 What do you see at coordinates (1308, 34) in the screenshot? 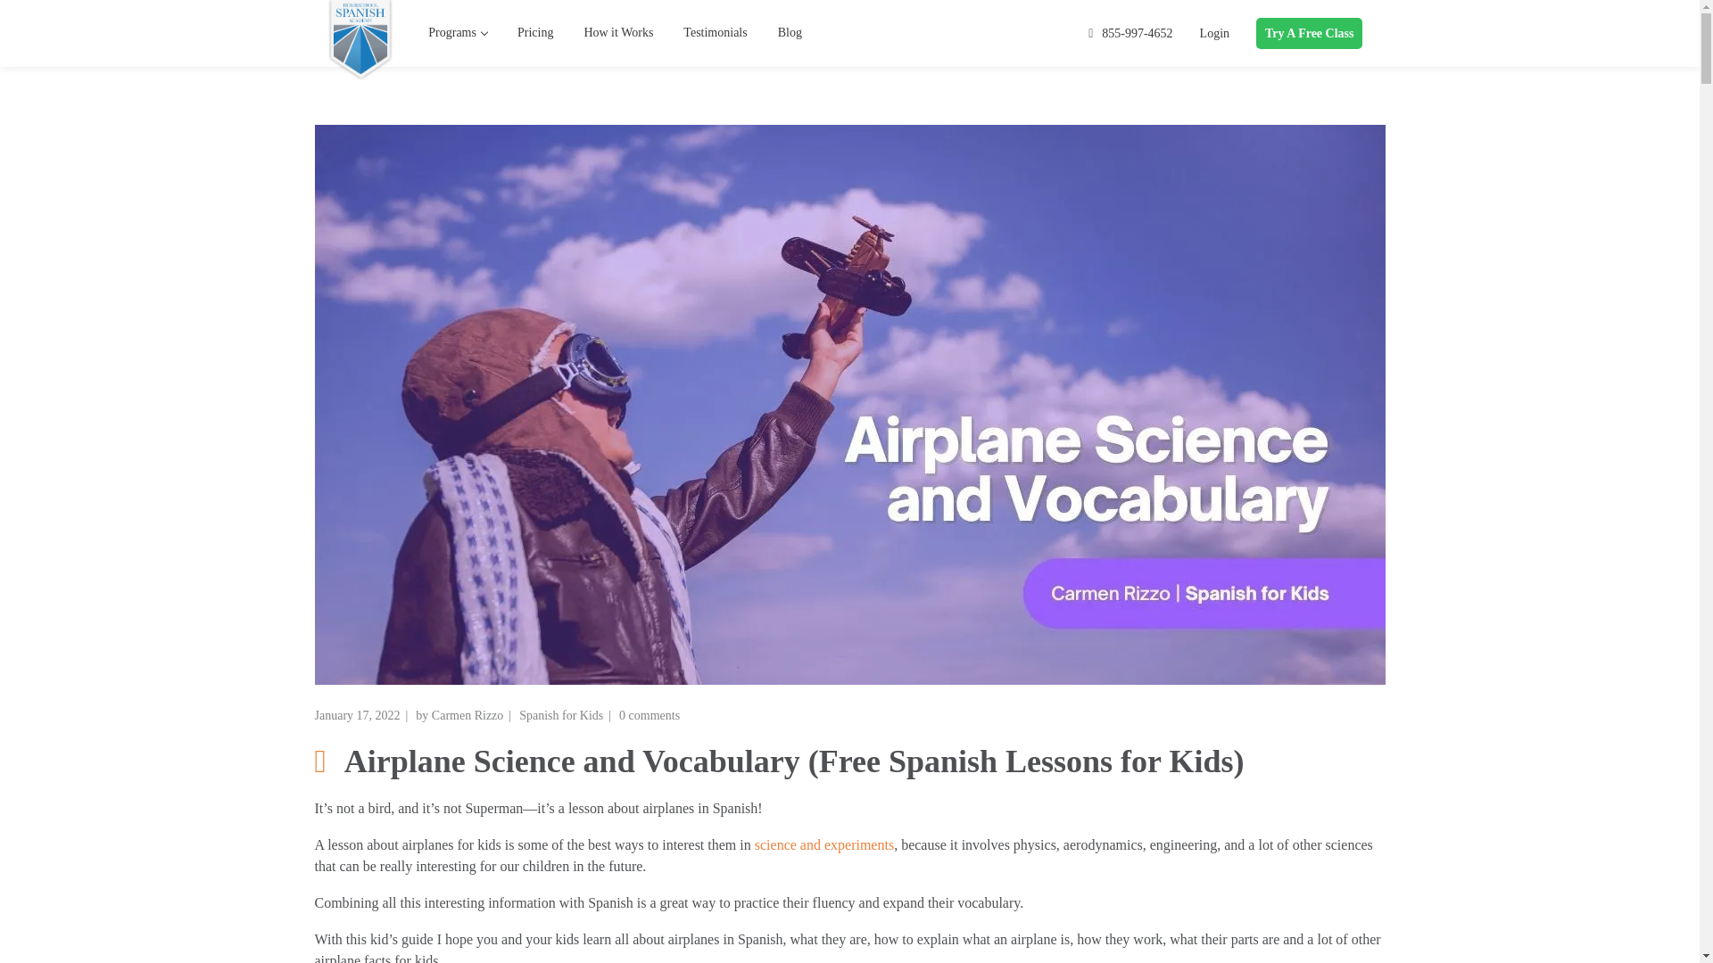
I see `Try A Free Class` at bounding box center [1308, 34].